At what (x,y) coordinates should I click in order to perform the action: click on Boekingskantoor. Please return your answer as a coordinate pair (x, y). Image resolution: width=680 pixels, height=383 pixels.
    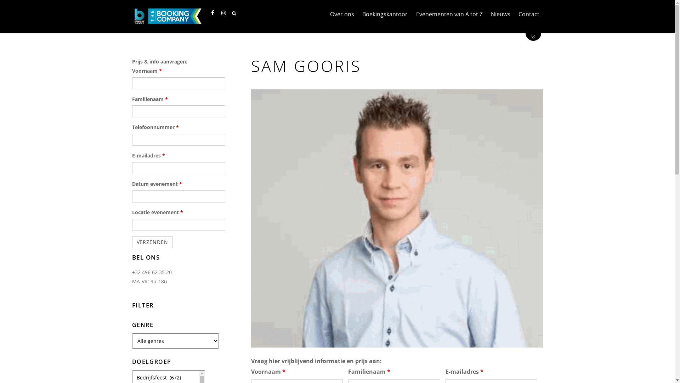
    Looking at the image, I should click on (385, 14).